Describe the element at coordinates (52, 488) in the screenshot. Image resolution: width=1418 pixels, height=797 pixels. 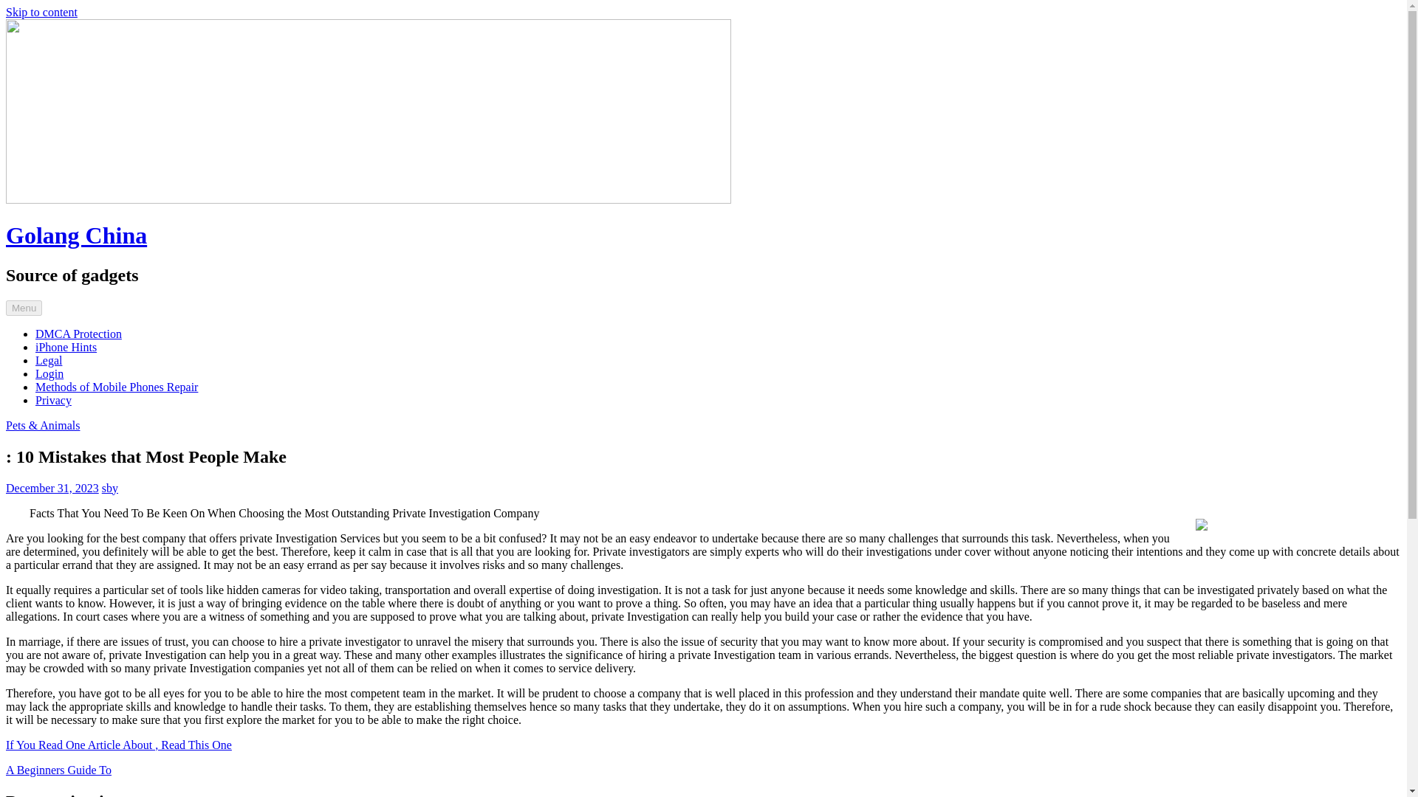
I see `December 31, 2023` at that location.